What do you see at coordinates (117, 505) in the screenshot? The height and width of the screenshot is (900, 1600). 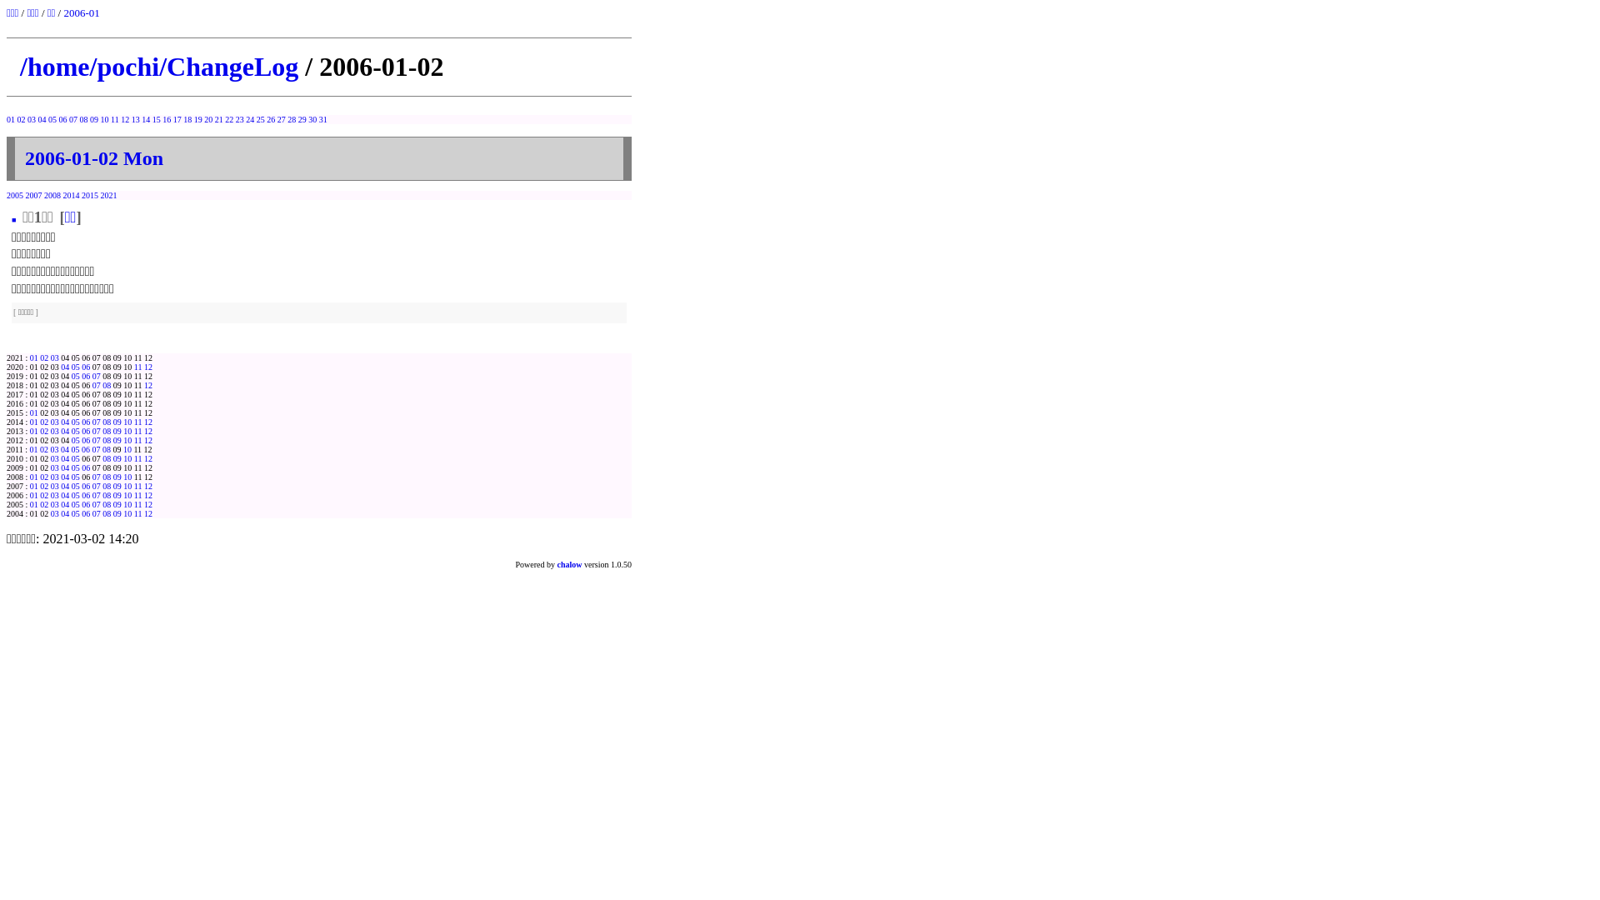 I see `09` at bounding box center [117, 505].